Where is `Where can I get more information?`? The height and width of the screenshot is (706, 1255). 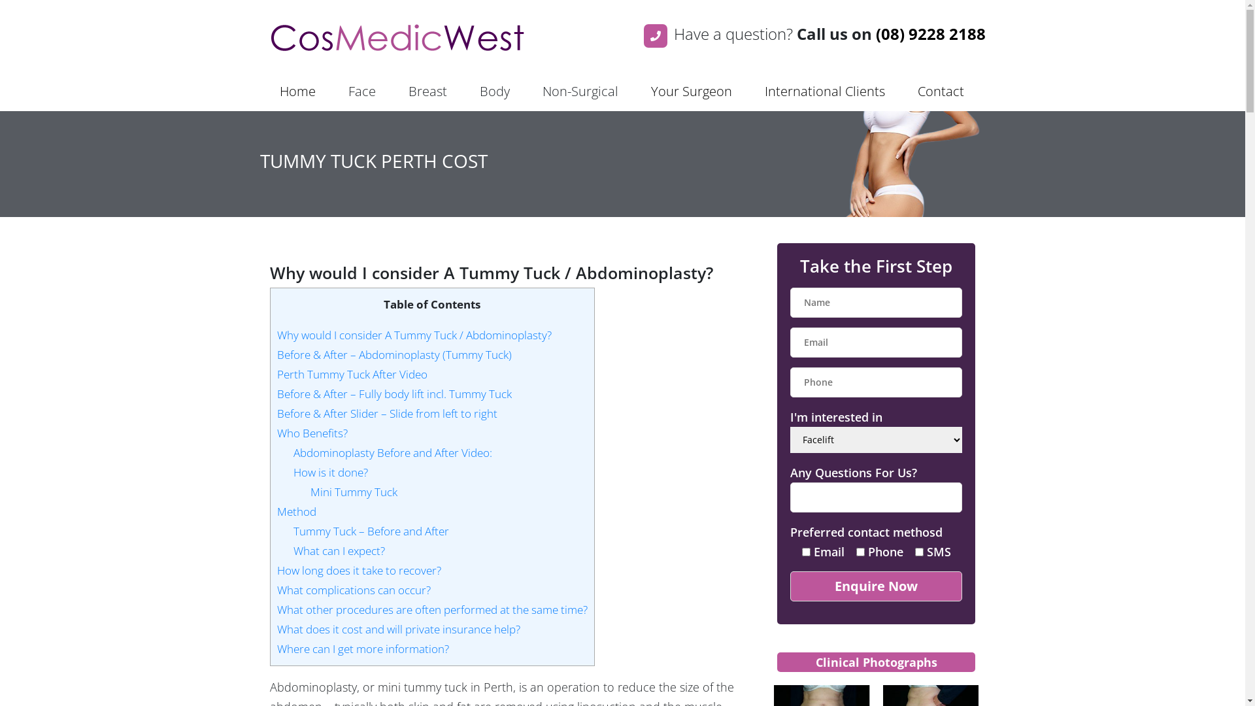
Where can I get more information? is located at coordinates (363, 648).